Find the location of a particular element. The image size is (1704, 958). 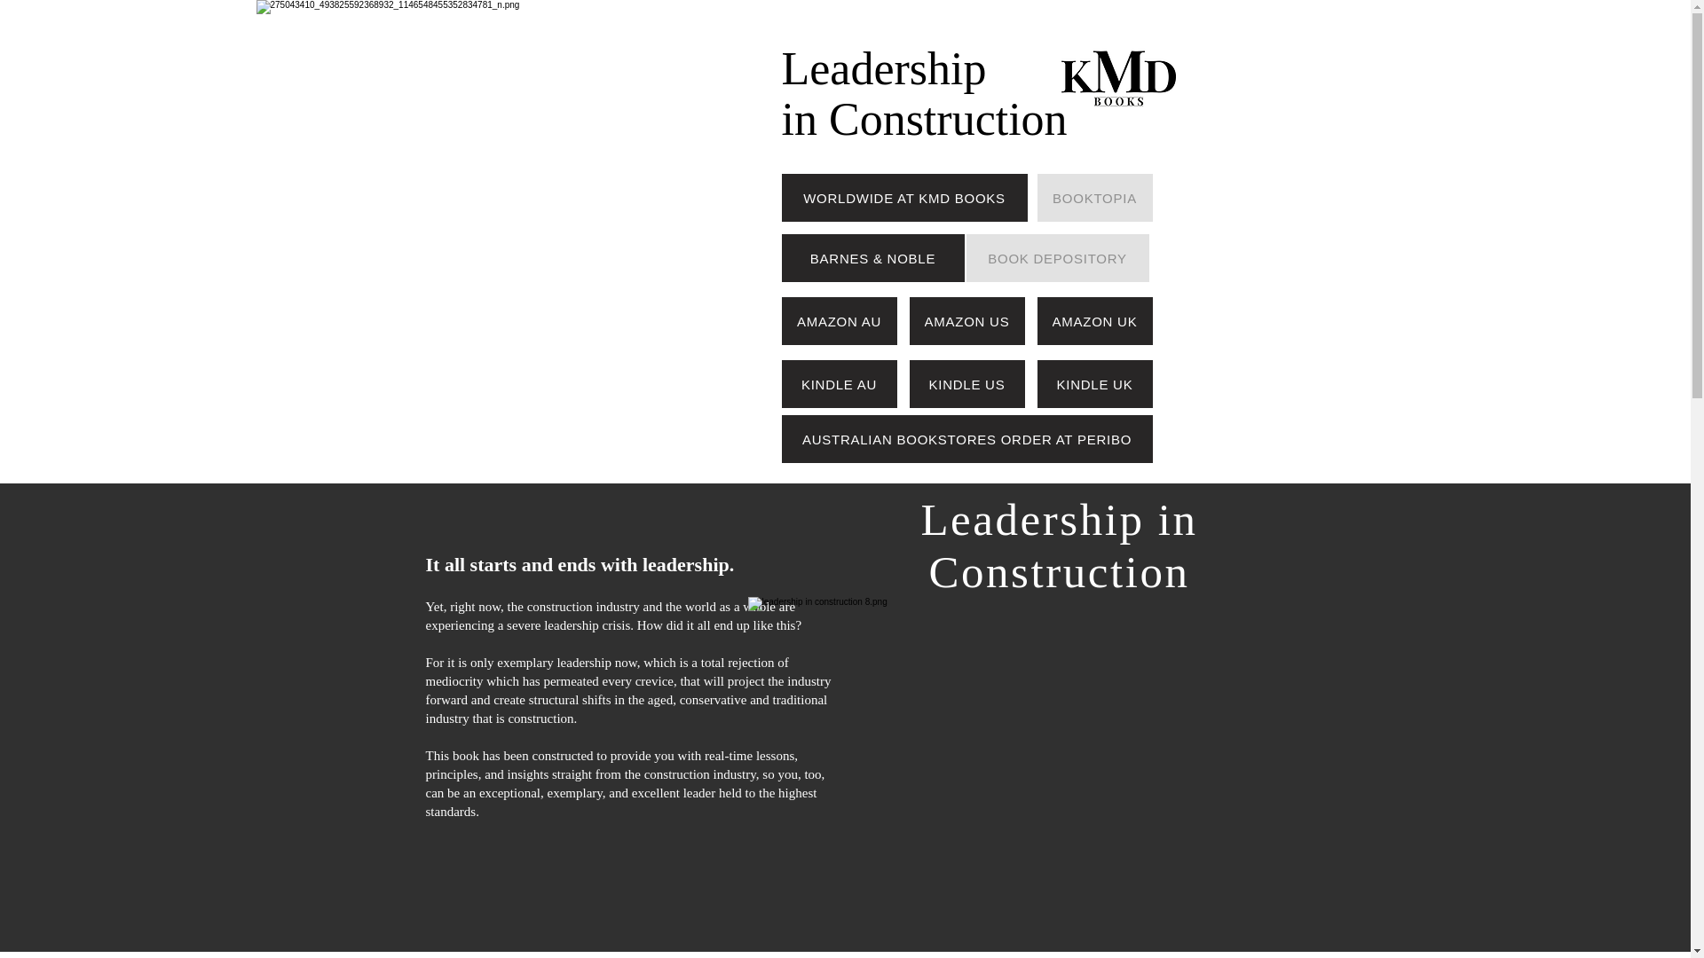

KINDLE UK is located at coordinates (1093, 384).